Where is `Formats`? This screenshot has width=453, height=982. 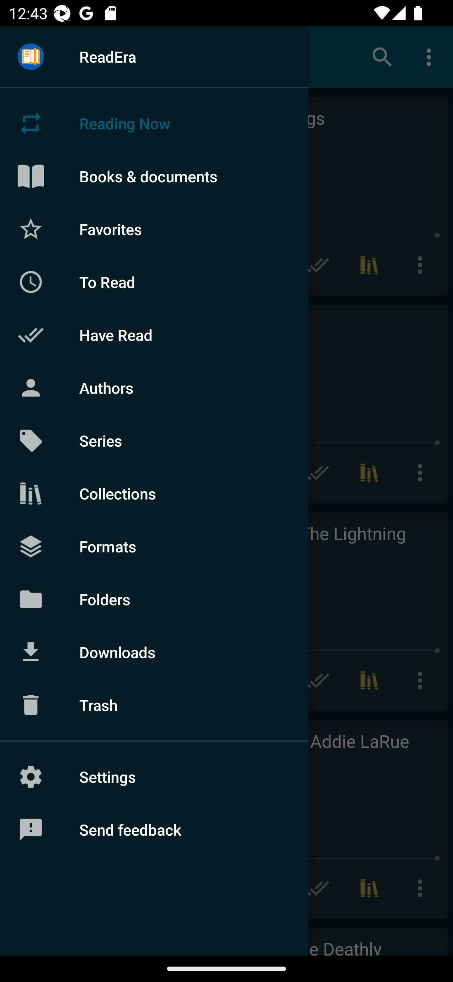
Formats is located at coordinates (154, 546).